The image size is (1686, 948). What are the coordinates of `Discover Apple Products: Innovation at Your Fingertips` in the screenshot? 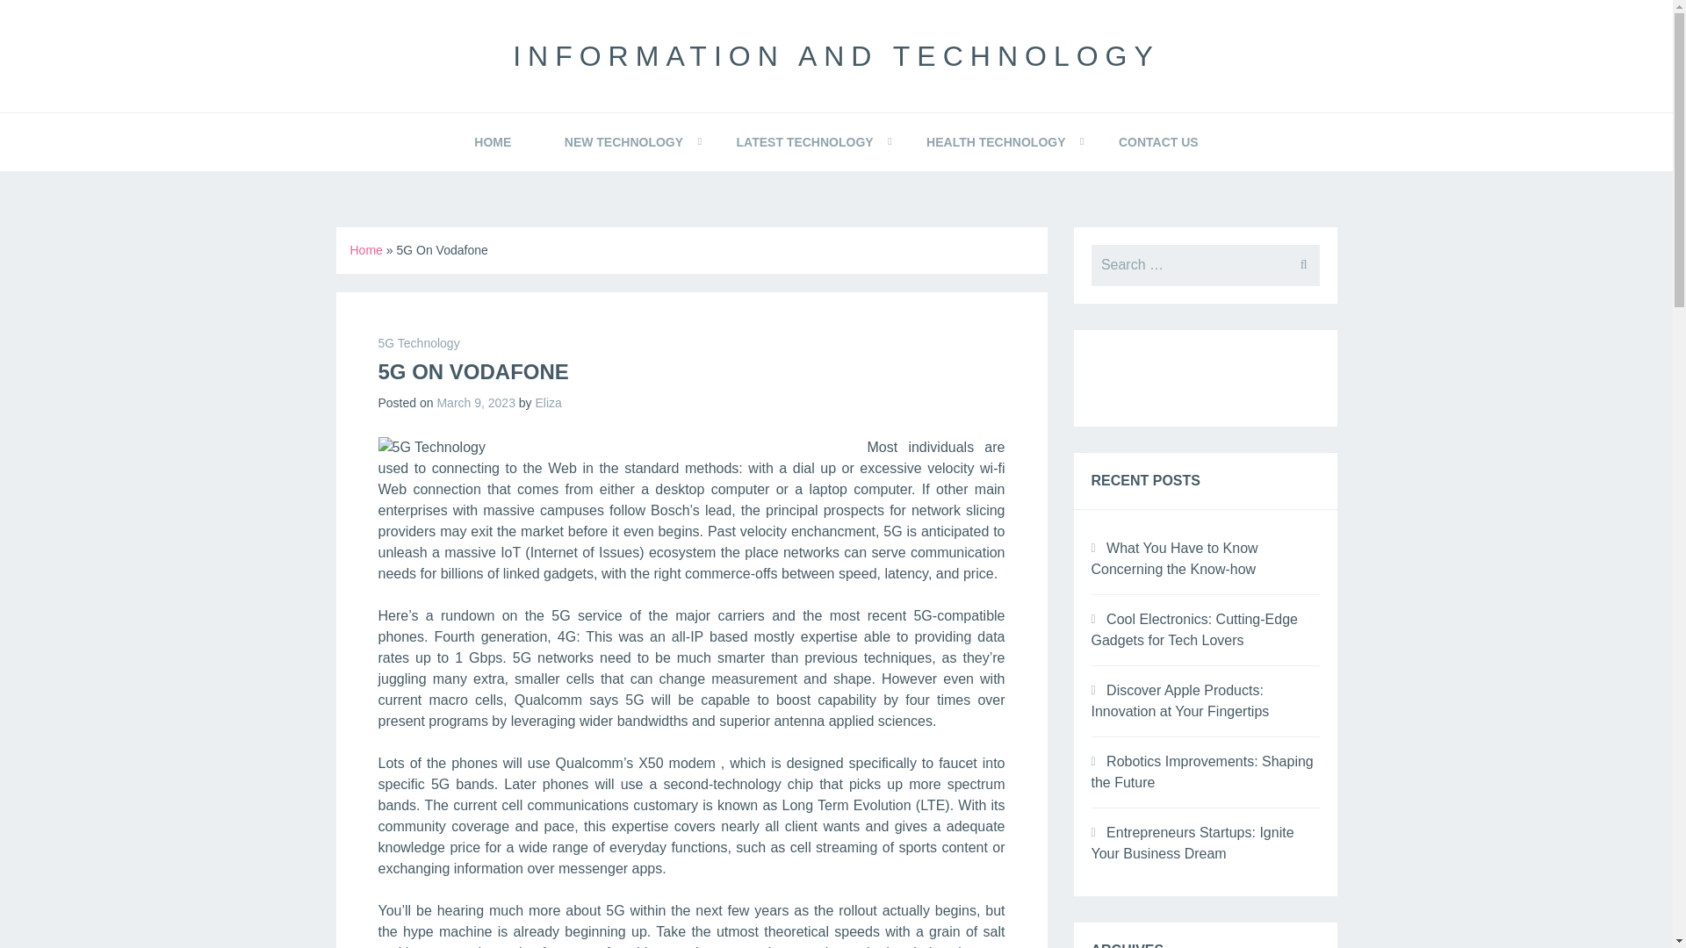 It's located at (1180, 700).